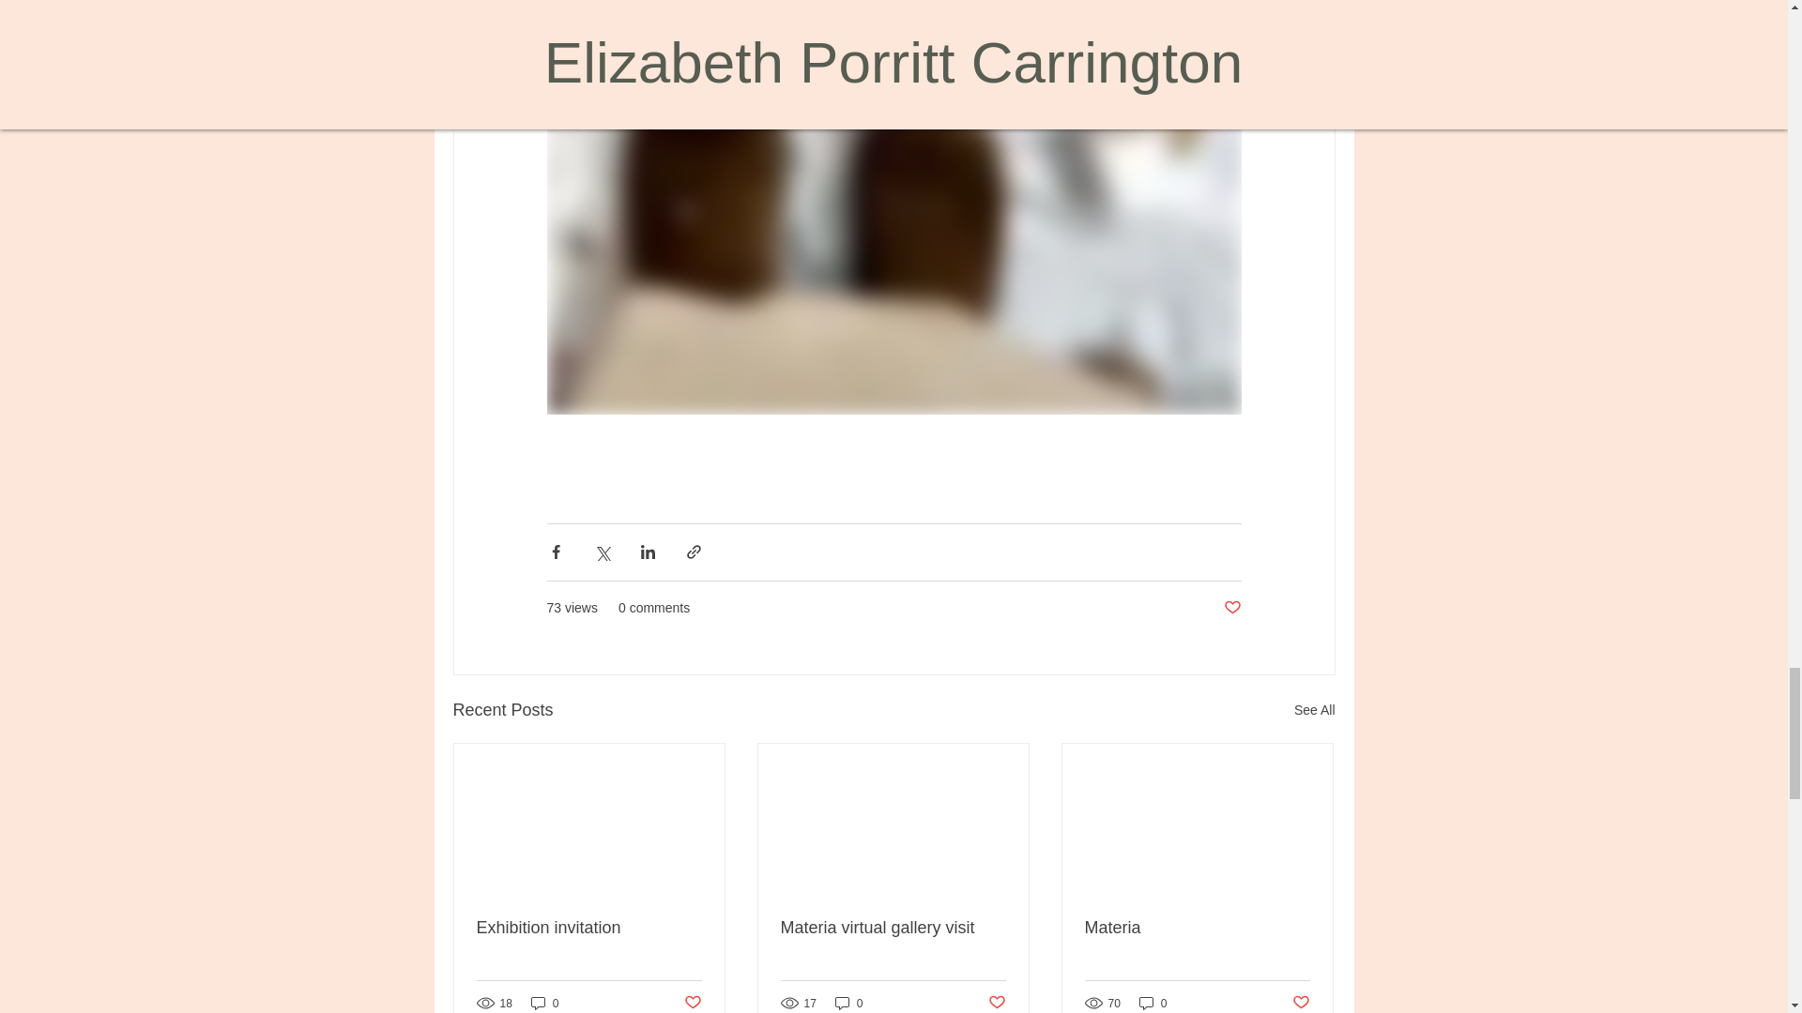 The image size is (1802, 1013). What do you see at coordinates (691, 1004) in the screenshot?
I see `Post not marked as liked` at bounding box center [691, 1004].